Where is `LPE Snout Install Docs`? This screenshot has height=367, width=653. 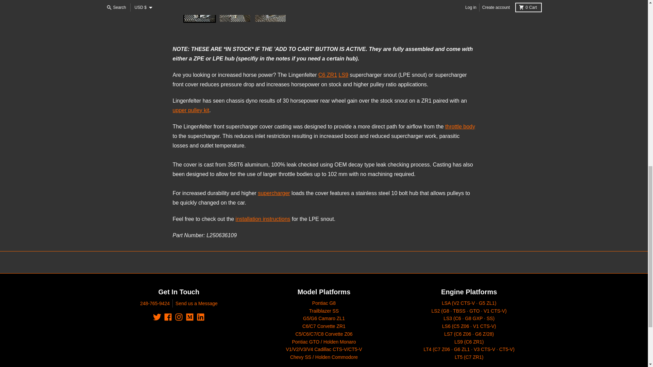
LPE Snout Install Docs is located at coordinates (263, 219).